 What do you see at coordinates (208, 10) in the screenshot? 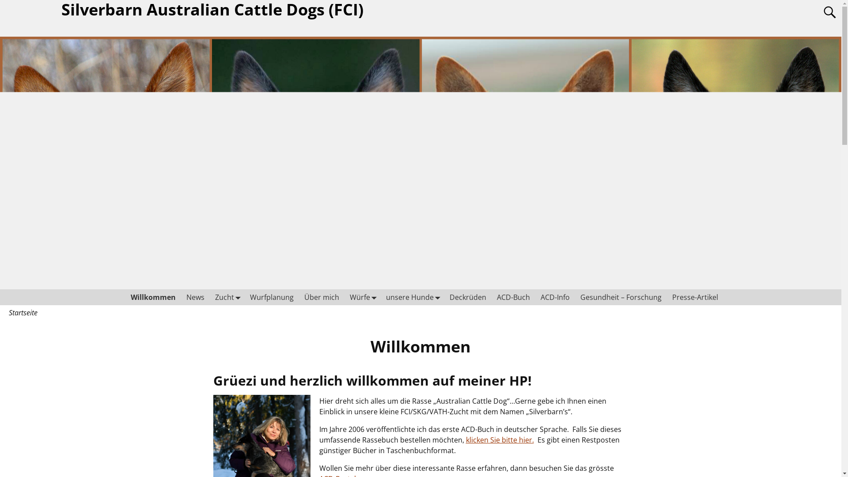
I see `Silverbarn Australian Cattle Dogs (FCI)` at bounding box center [208, 10].